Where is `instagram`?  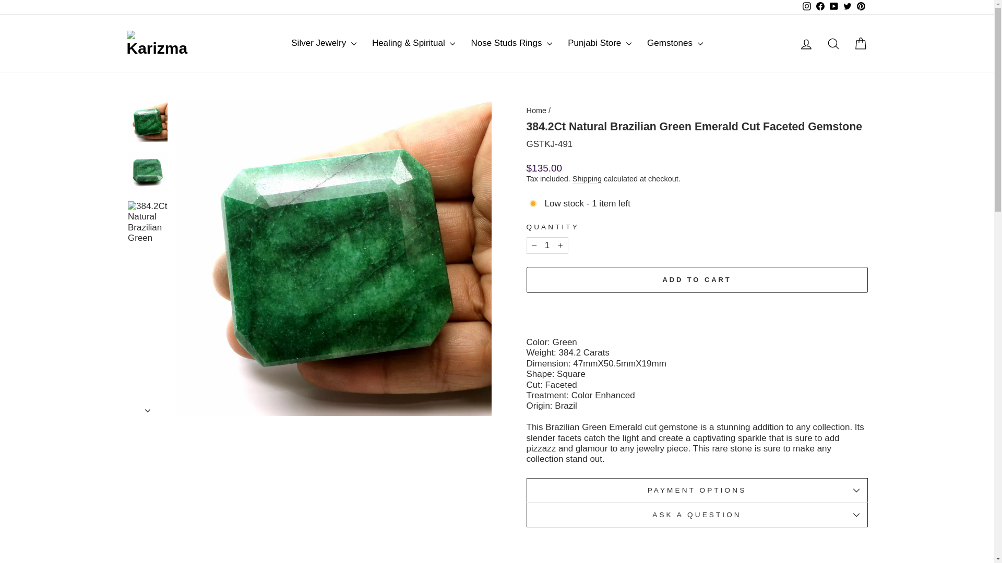
instagram is located at coordinates (806, 6).